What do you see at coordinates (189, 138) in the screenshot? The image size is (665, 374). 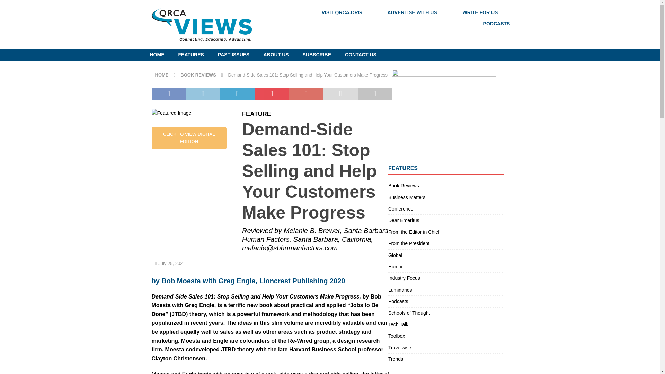 I see `CLICK TO VIEW DIGITAL EDITION` at bounding box center [189, 138].